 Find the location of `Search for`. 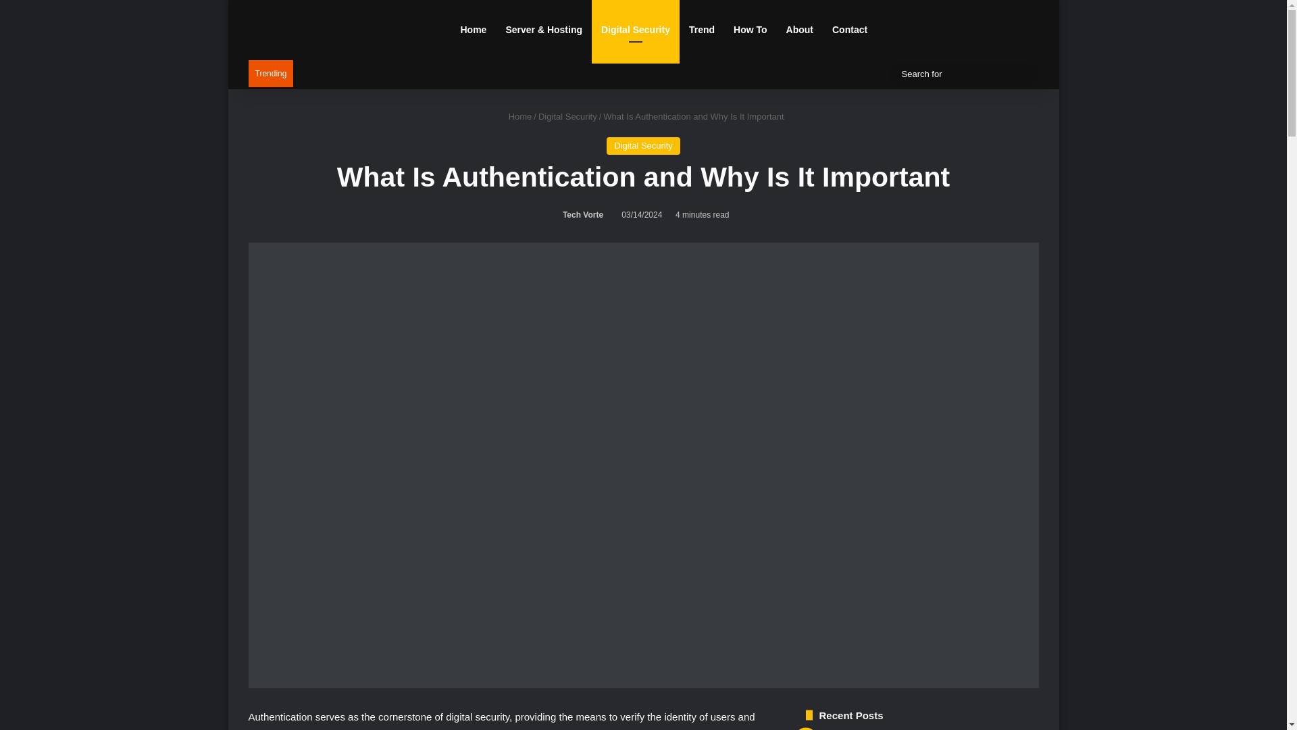

Search for is located at coordinates (963, 74).